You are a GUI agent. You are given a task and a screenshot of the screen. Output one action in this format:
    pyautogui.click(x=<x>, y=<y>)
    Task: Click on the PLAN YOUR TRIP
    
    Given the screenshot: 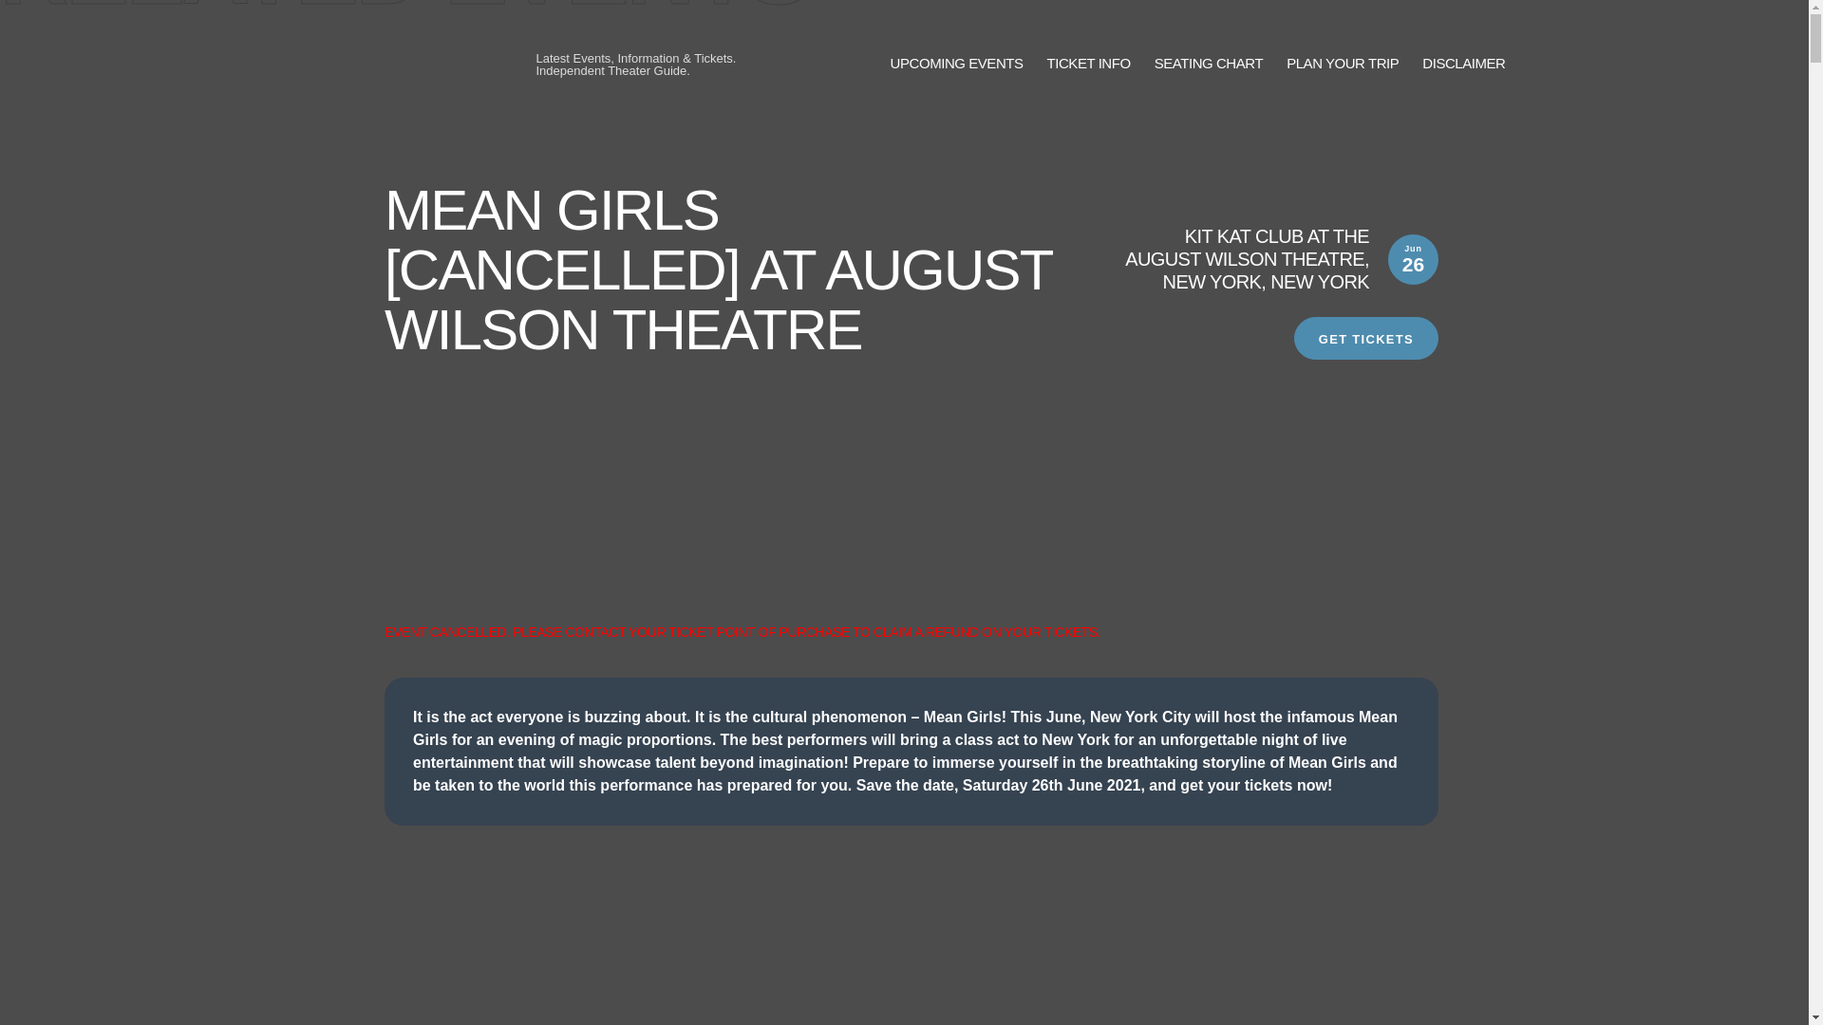 What is the action you would take?
    pyautogui.click(x=1343, y=64)
    